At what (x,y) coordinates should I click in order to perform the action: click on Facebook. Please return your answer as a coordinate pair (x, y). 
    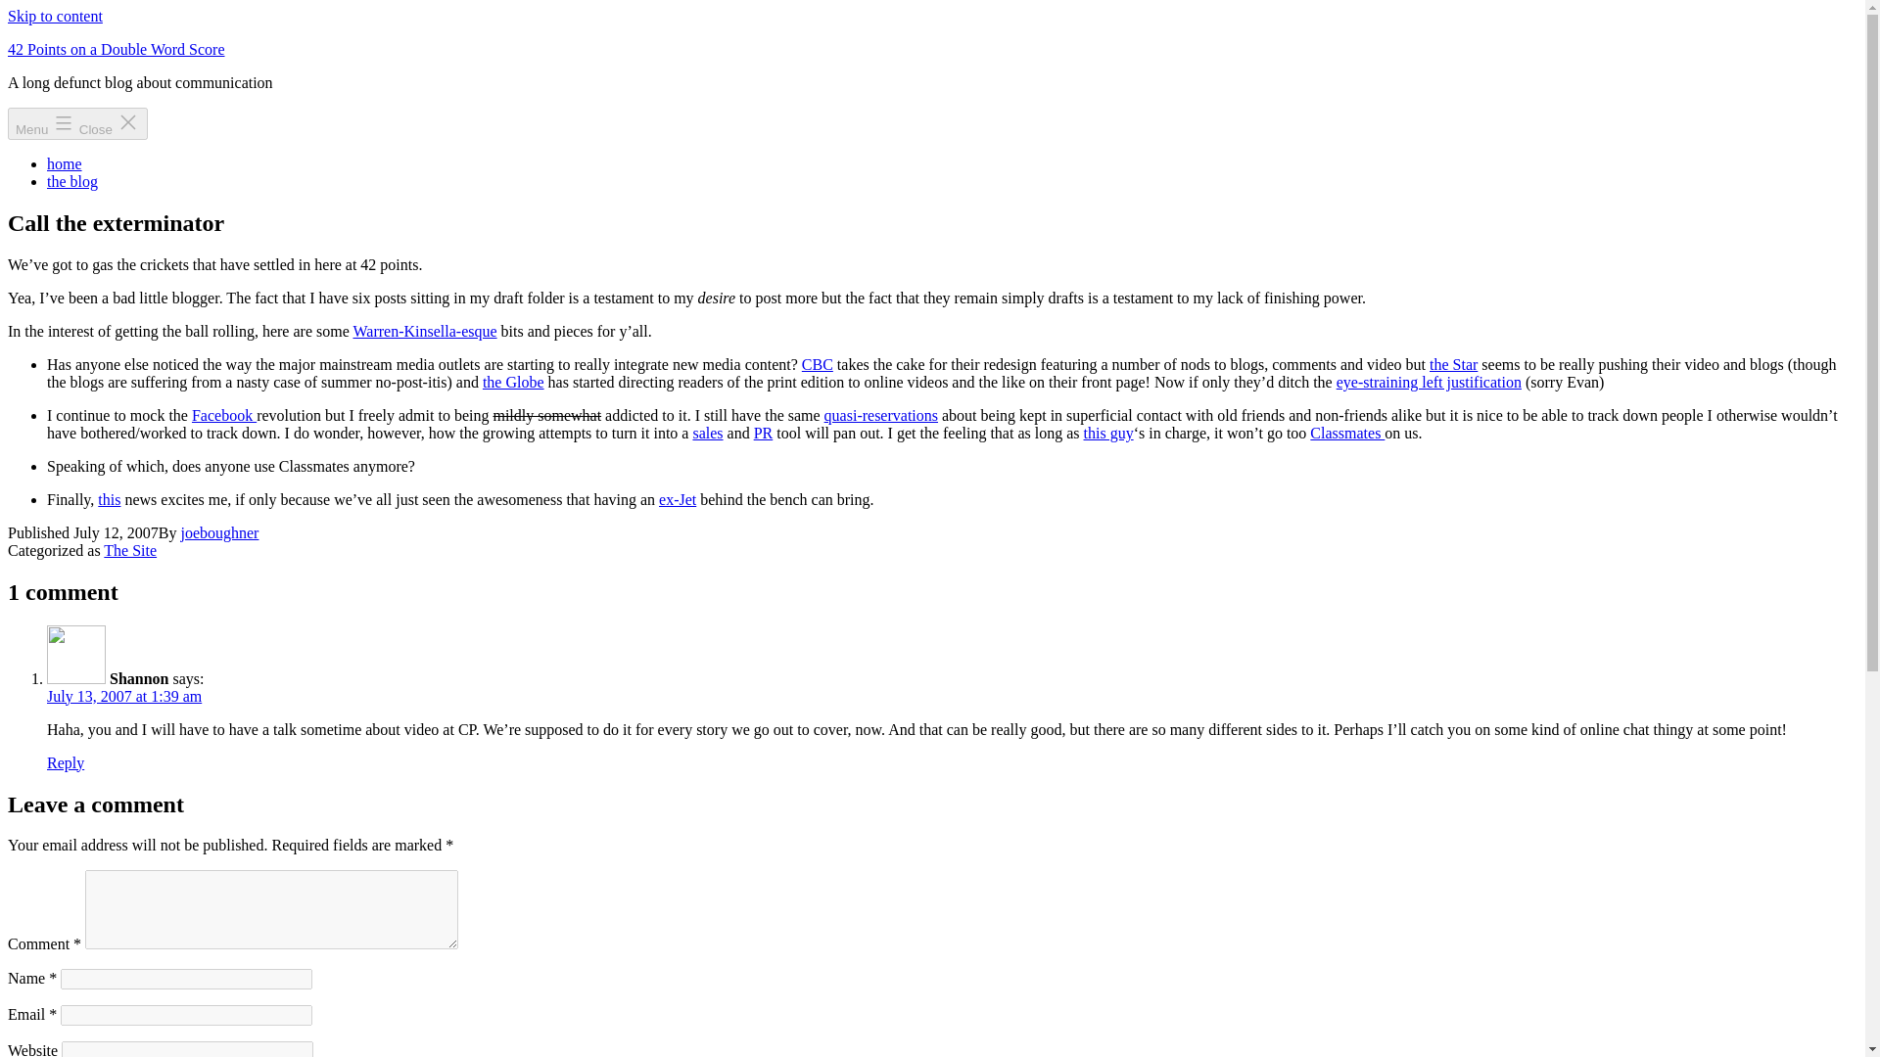
    Looking at the image, I should click on (223, 415).